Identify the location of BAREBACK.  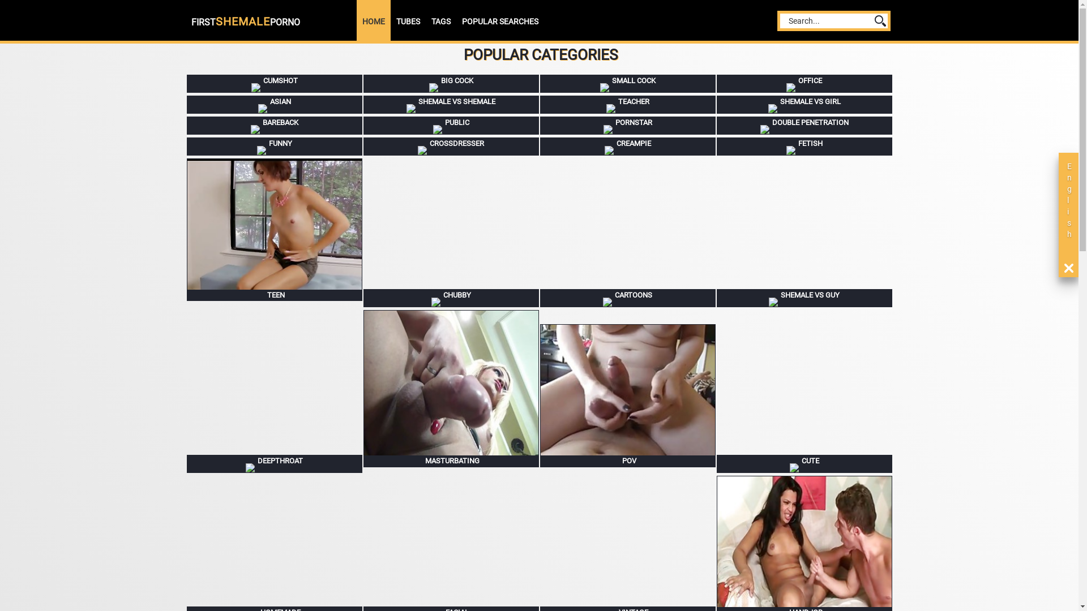
(275, 126).